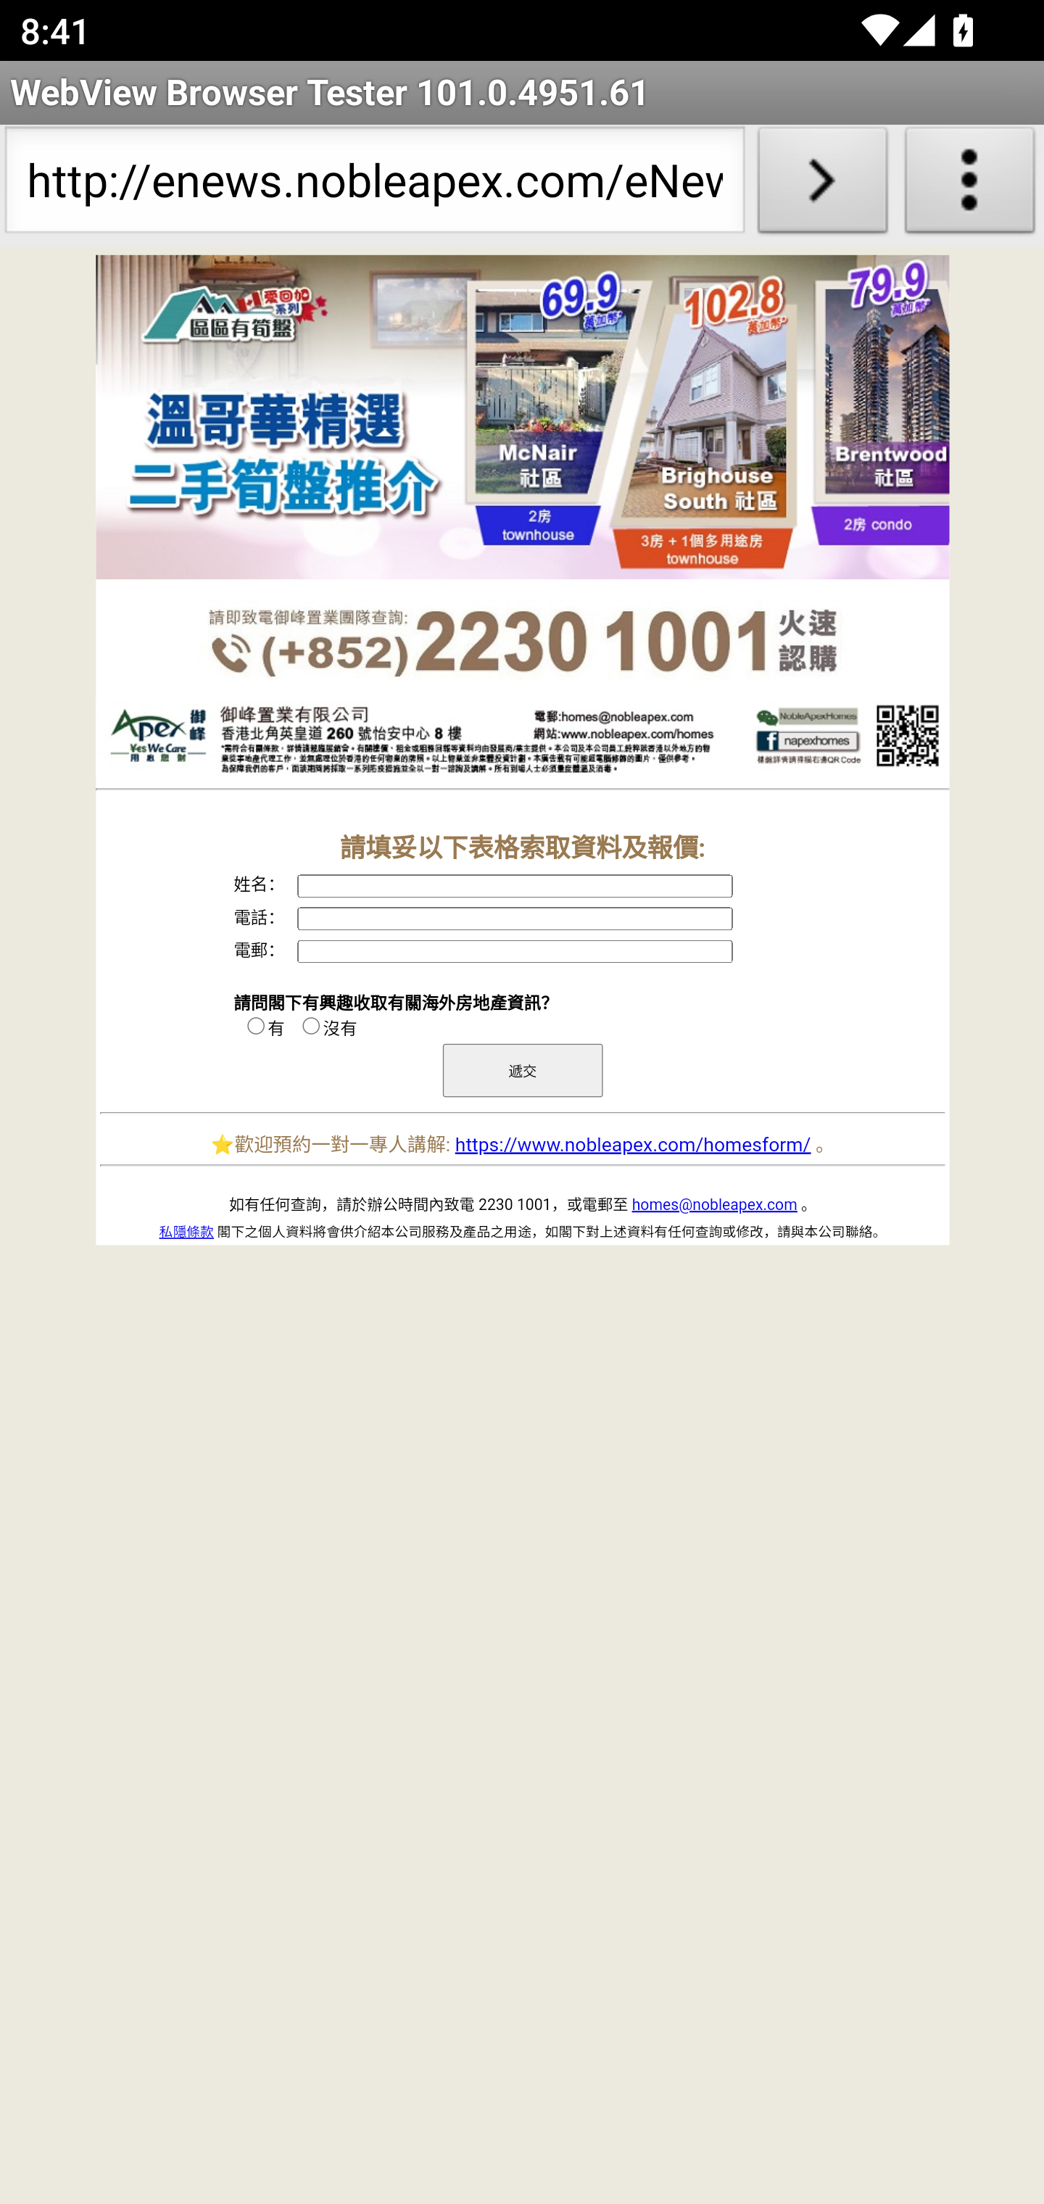 The width and height of the screenshot is (1044, 2204). I want to click on About WebView, so click(970, 186).